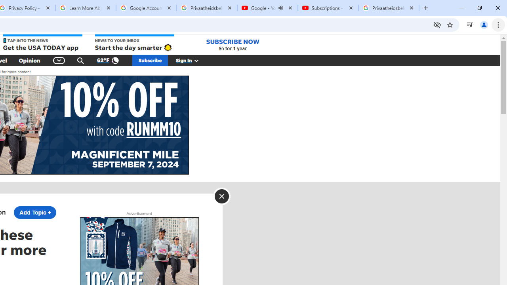 Image resolution: width=507 pixels, height=285 pixels. Describe the element at coordinates (484, 25) in the screenshot. I see `You` at that location.